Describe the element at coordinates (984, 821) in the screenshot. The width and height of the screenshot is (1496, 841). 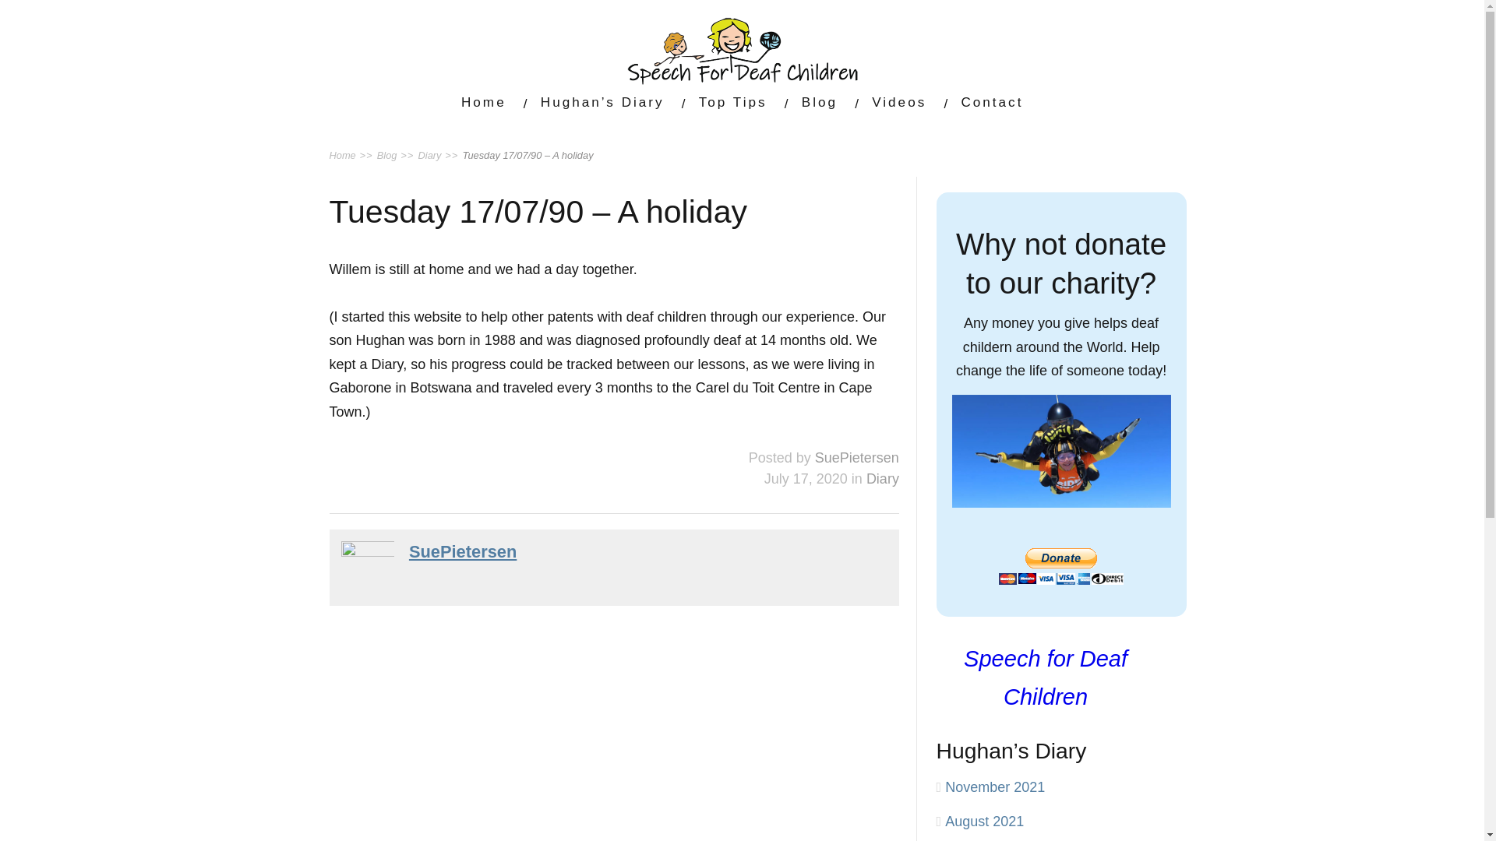
I see `August 2021` at that location.